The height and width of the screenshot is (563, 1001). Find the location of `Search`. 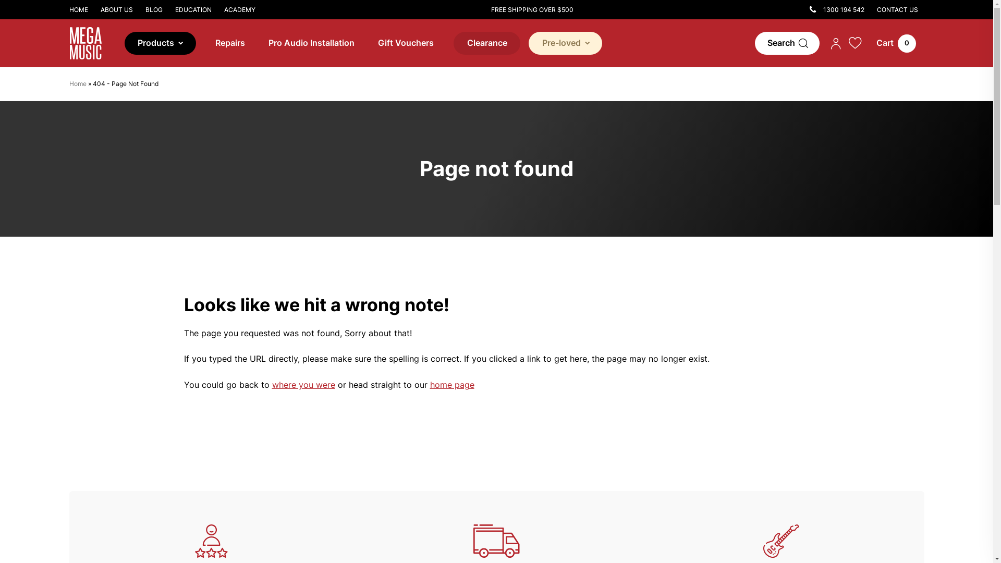

Search is located at coordinates (787, 44).